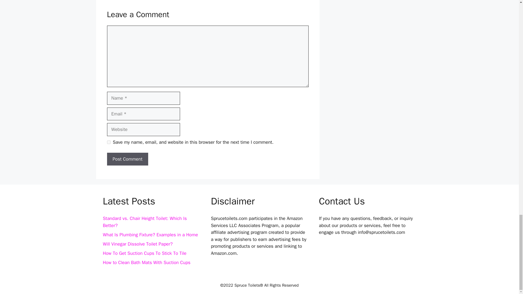 This screenshot has height=294, width=523. What do you see at coordinates (145, 222) in the screenshot?
I see `Standard vs. Chair Height Toilet: Which Is Better?` at bounding box center [145, 222].